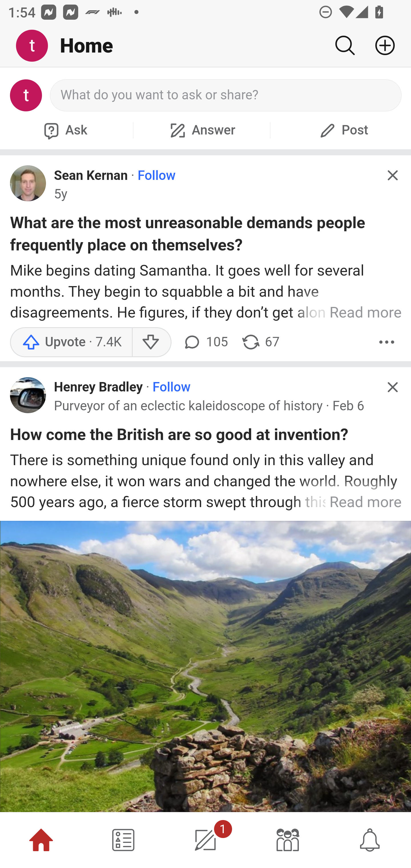 The image size is (411, 868). What do you see at coordinates (91, 175) in the screenshot?
I see `Sean Kernan` at bounding box center [91, 175].